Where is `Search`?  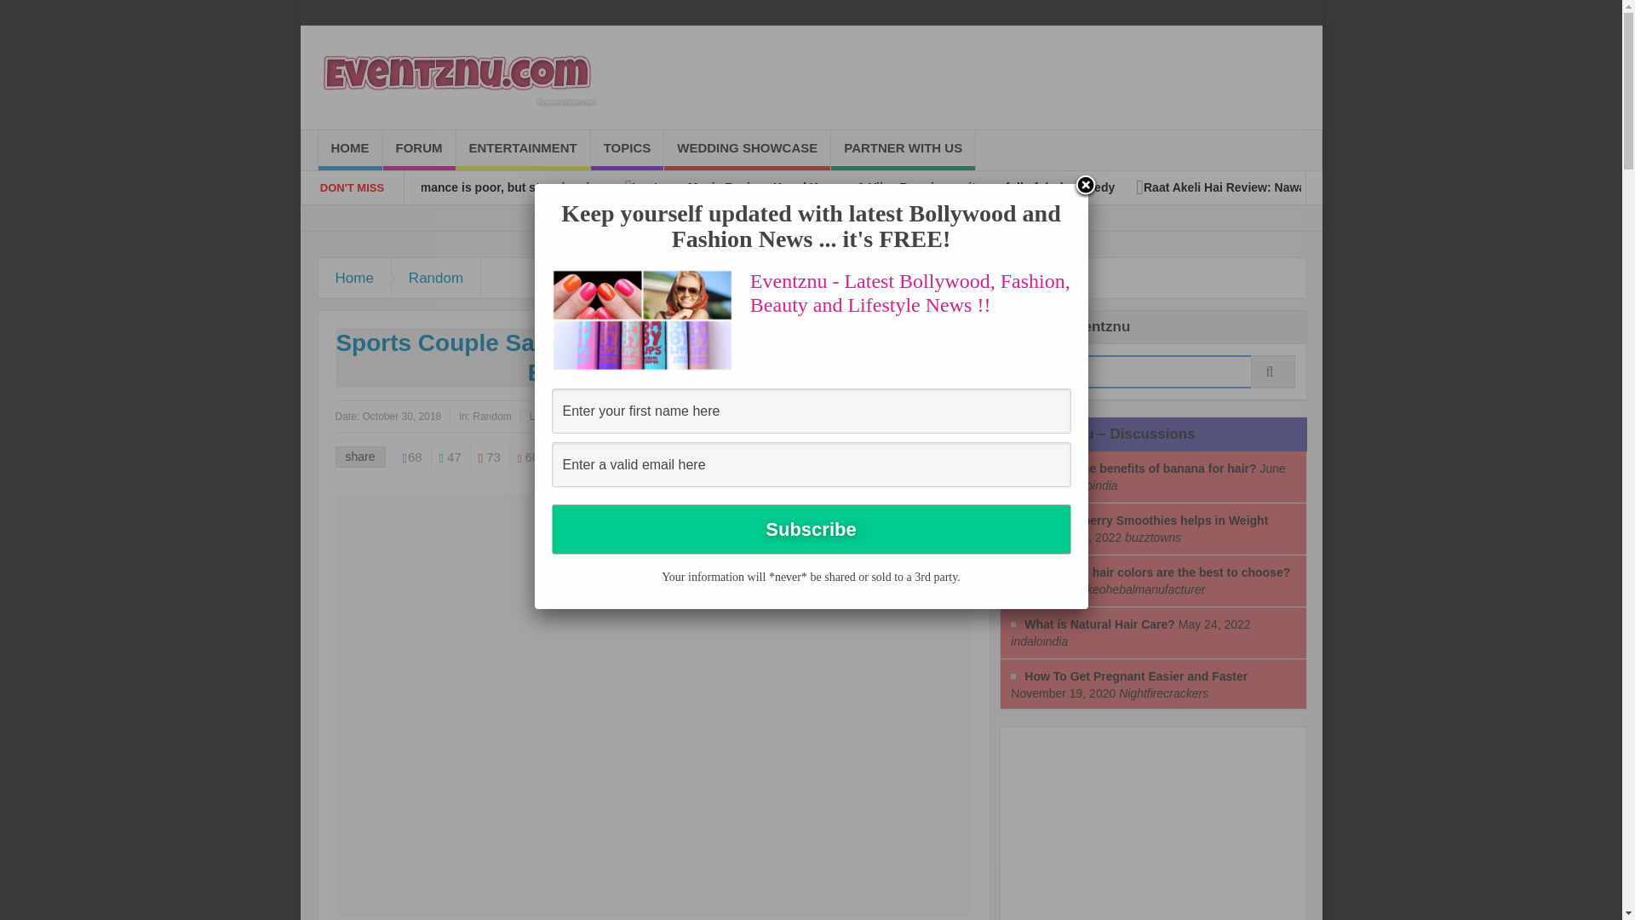
Search is located at coordinates (1153, 371).